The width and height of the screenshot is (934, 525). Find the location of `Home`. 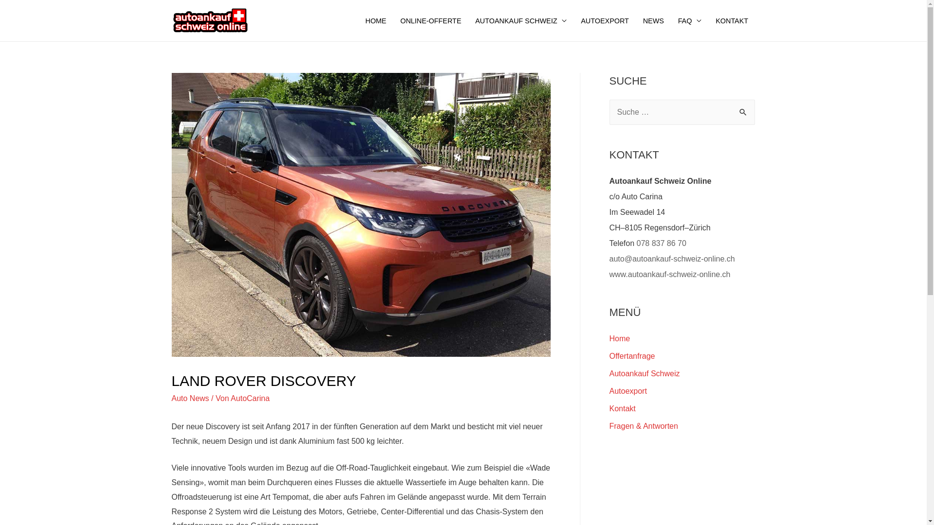

Home is located at coordinates (620, 338).